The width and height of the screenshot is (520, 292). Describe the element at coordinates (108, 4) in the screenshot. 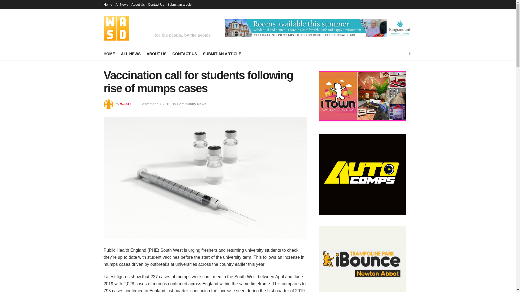

I see `Home` at that location.